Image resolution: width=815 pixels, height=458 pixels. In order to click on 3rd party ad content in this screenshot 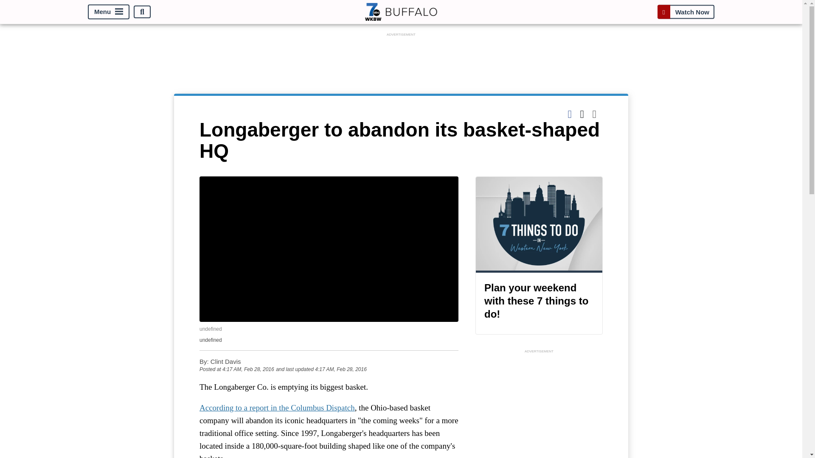, I will do `click(539, 407)`.